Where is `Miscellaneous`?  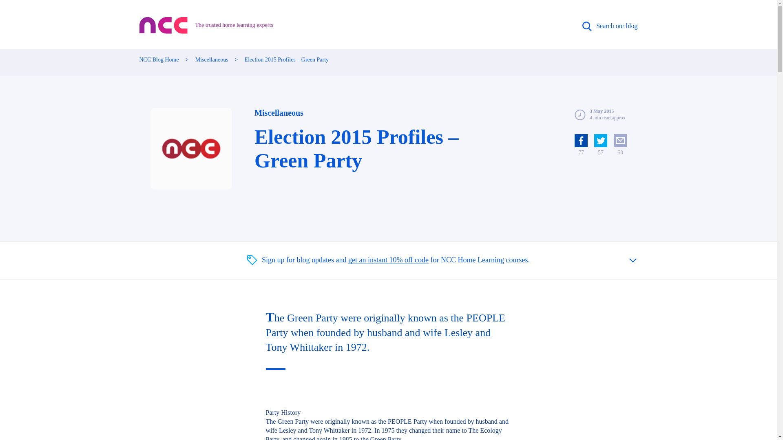 Miscellaneous is located at coordinates (212, 59).